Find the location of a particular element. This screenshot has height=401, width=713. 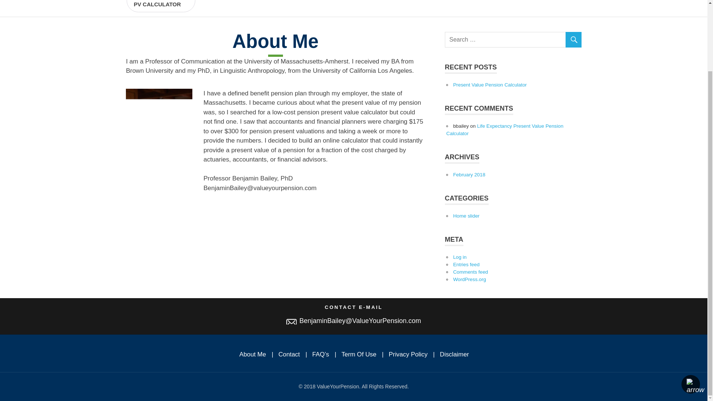

Term Of Use is located at coordinates (160, 6).